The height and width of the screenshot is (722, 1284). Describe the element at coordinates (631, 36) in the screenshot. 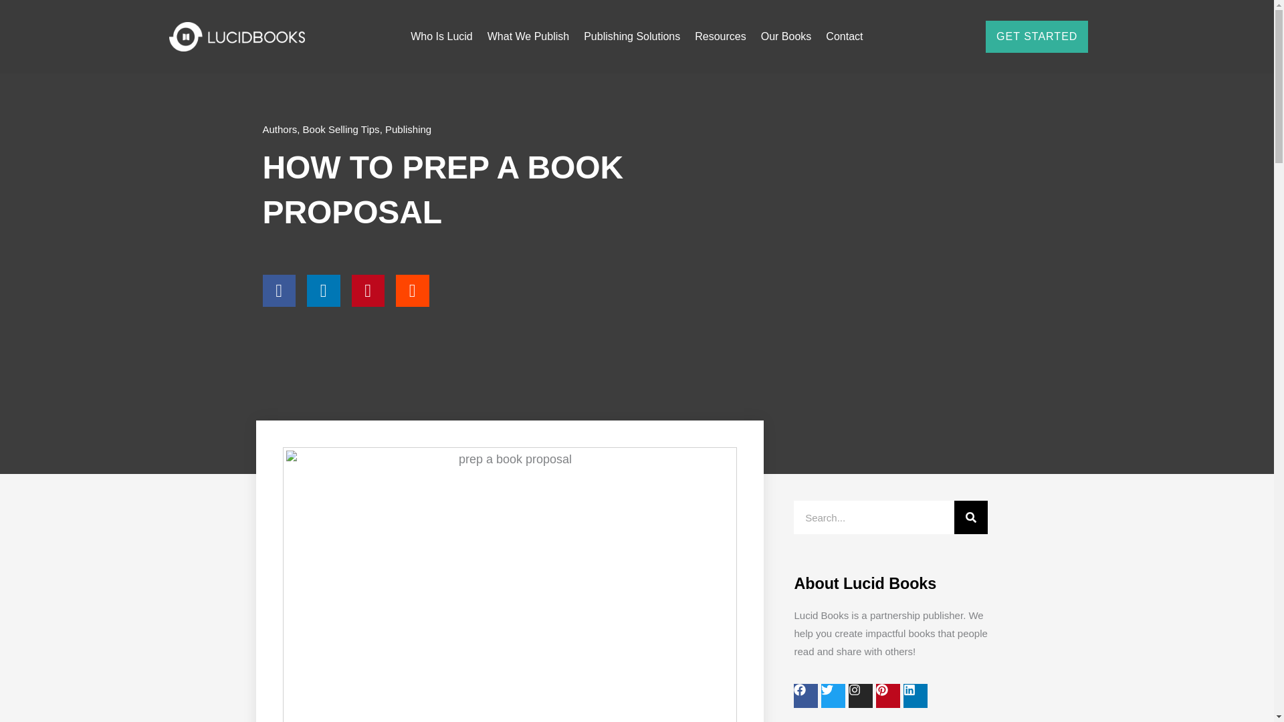

I see `Publishing Solutions` at that location.